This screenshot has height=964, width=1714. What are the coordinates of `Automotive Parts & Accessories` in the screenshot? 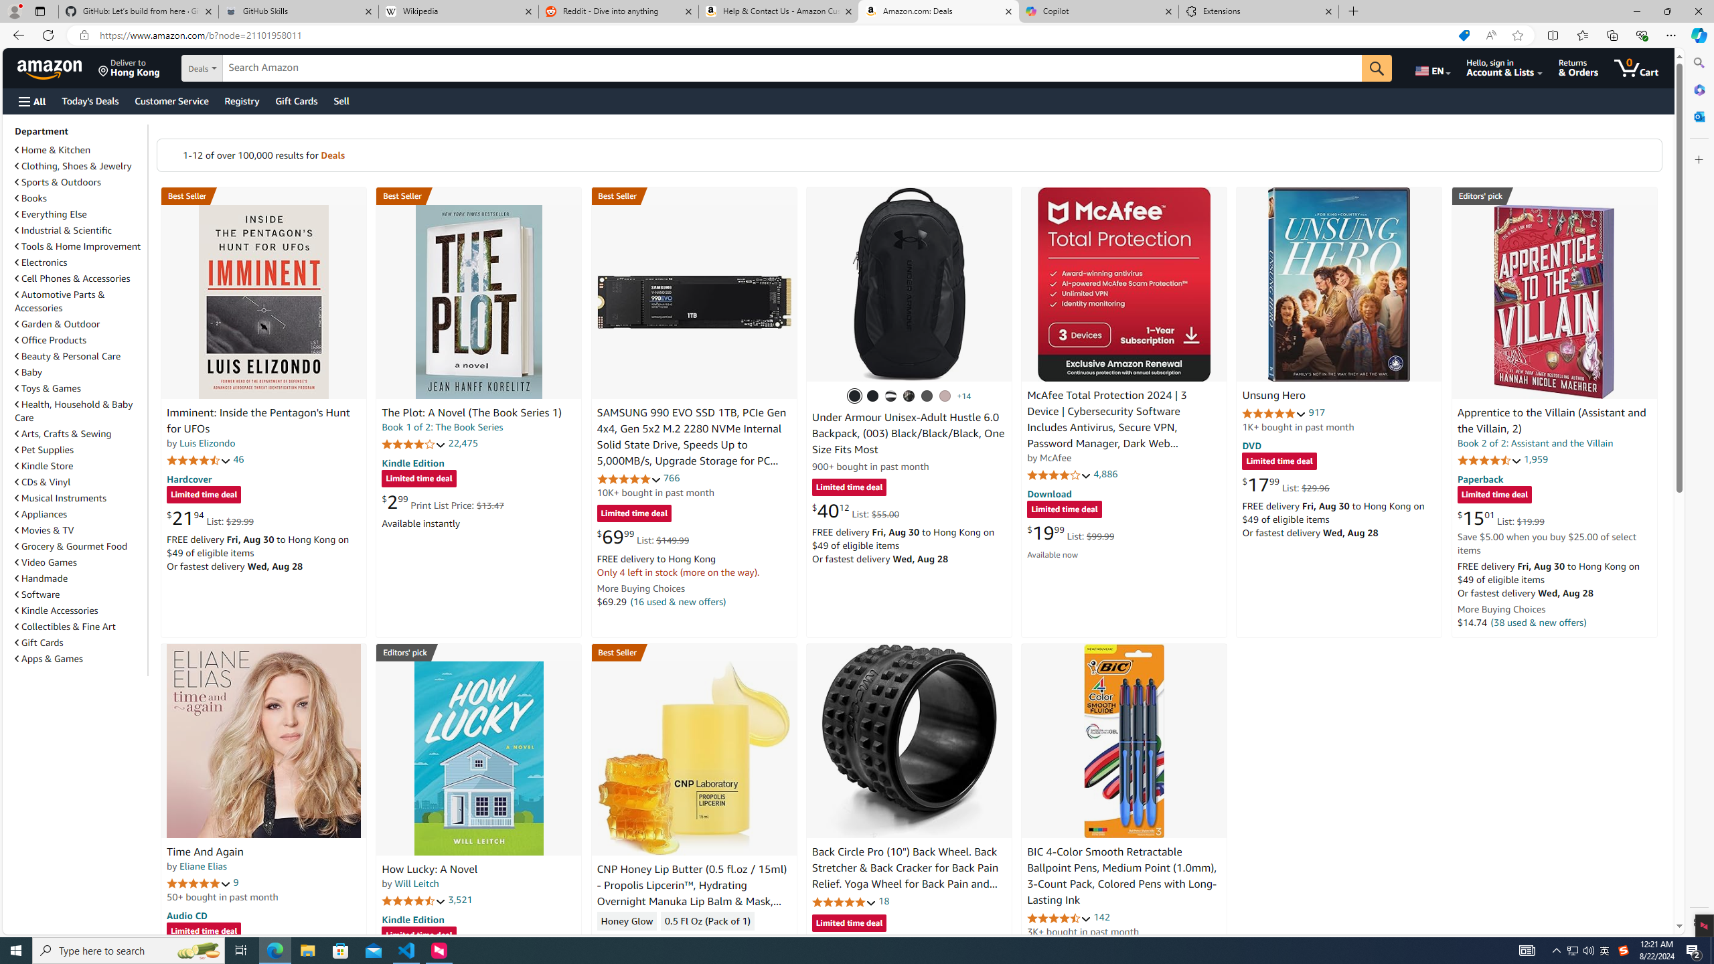 It's located at (60, 301).